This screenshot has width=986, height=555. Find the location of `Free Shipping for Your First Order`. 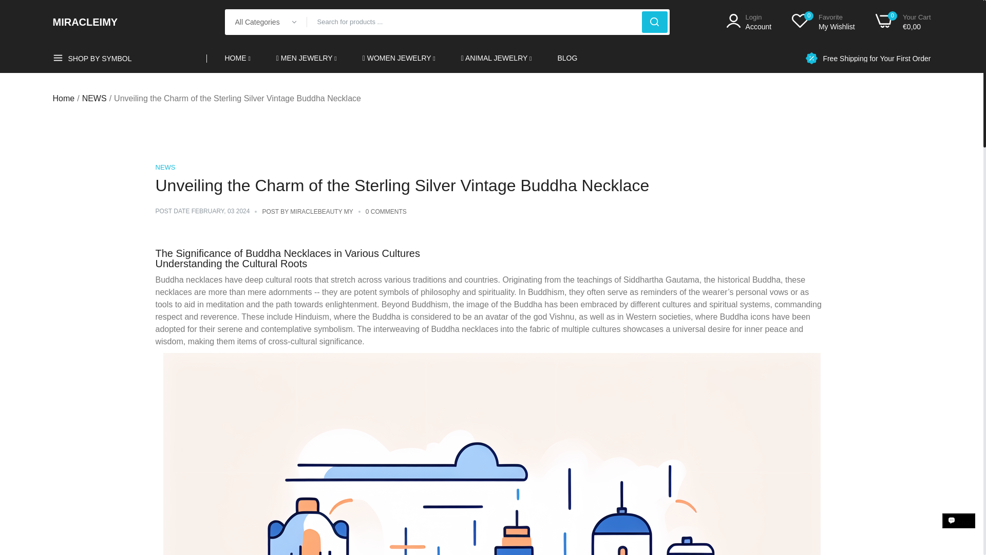

Free Shipping for Your First Order is located at coordinates (876, 58).